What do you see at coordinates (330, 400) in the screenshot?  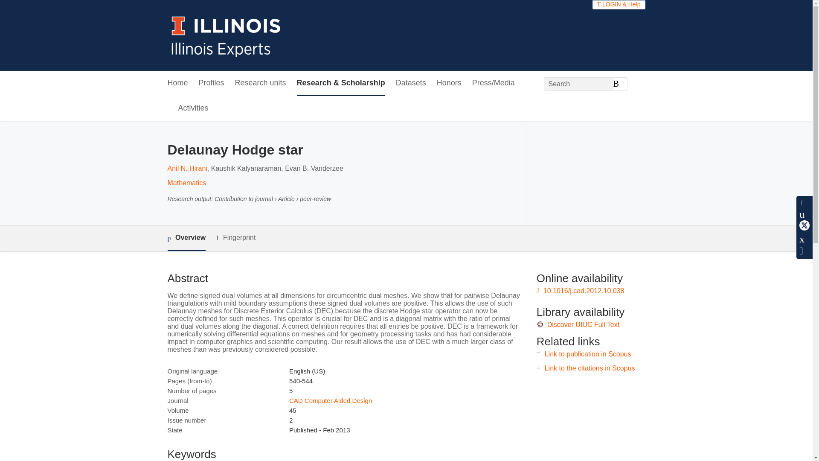 I see `CAD Computer Aided Design` at bounding box center [330, 400].